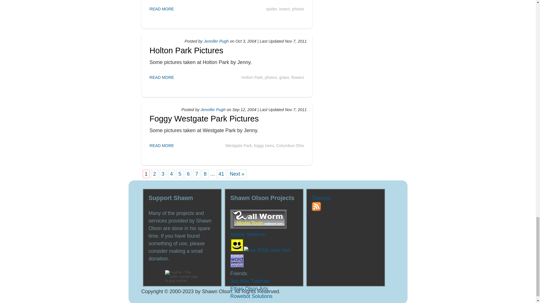  Describe the element at coordinates (250, 281) in the screenshot. I see `Video Tutorials on creating VFX in 3ds Max` at that location.